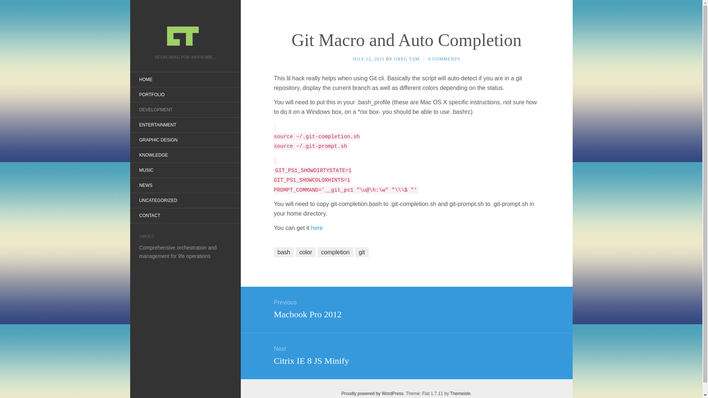 The image size is (708, 398). I want to click on Greg Tam, so click(406, 355).